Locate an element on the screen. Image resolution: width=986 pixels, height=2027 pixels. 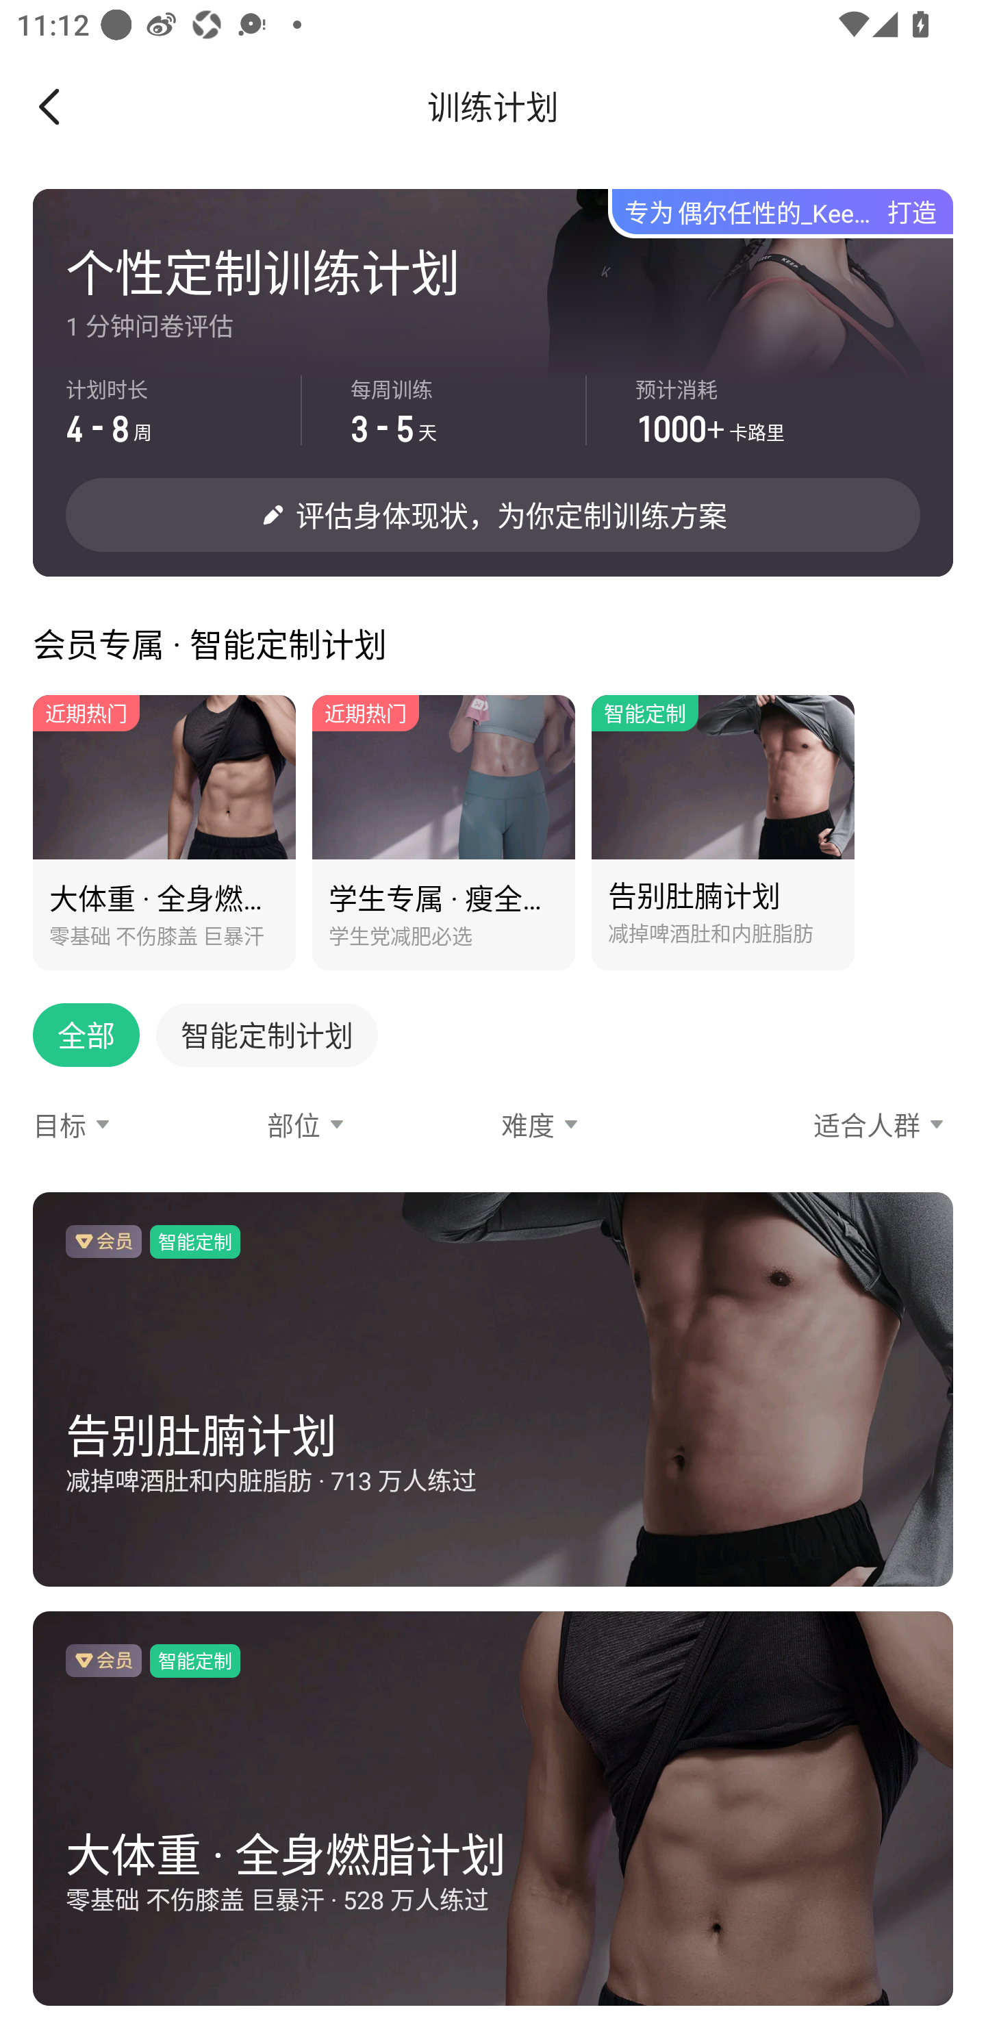
近期热门 大体重 · 全身燃脂计划 零基础 不伤膝盖 巨暴汗 is located at coordinates (164, 833).